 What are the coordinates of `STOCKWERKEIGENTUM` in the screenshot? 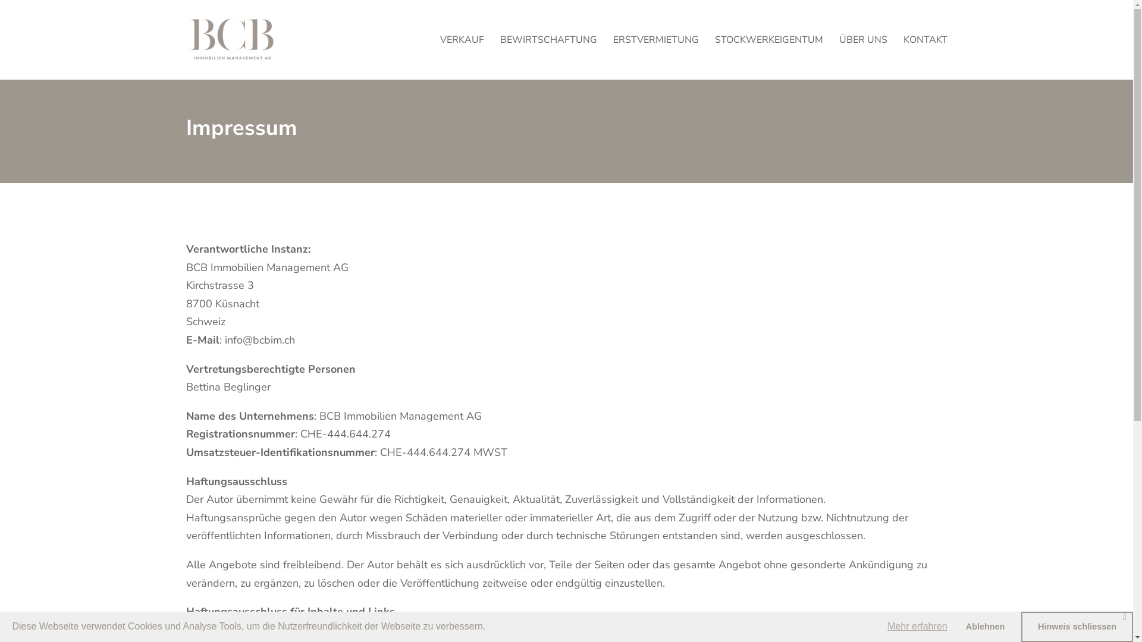 It's located at (769, 58).